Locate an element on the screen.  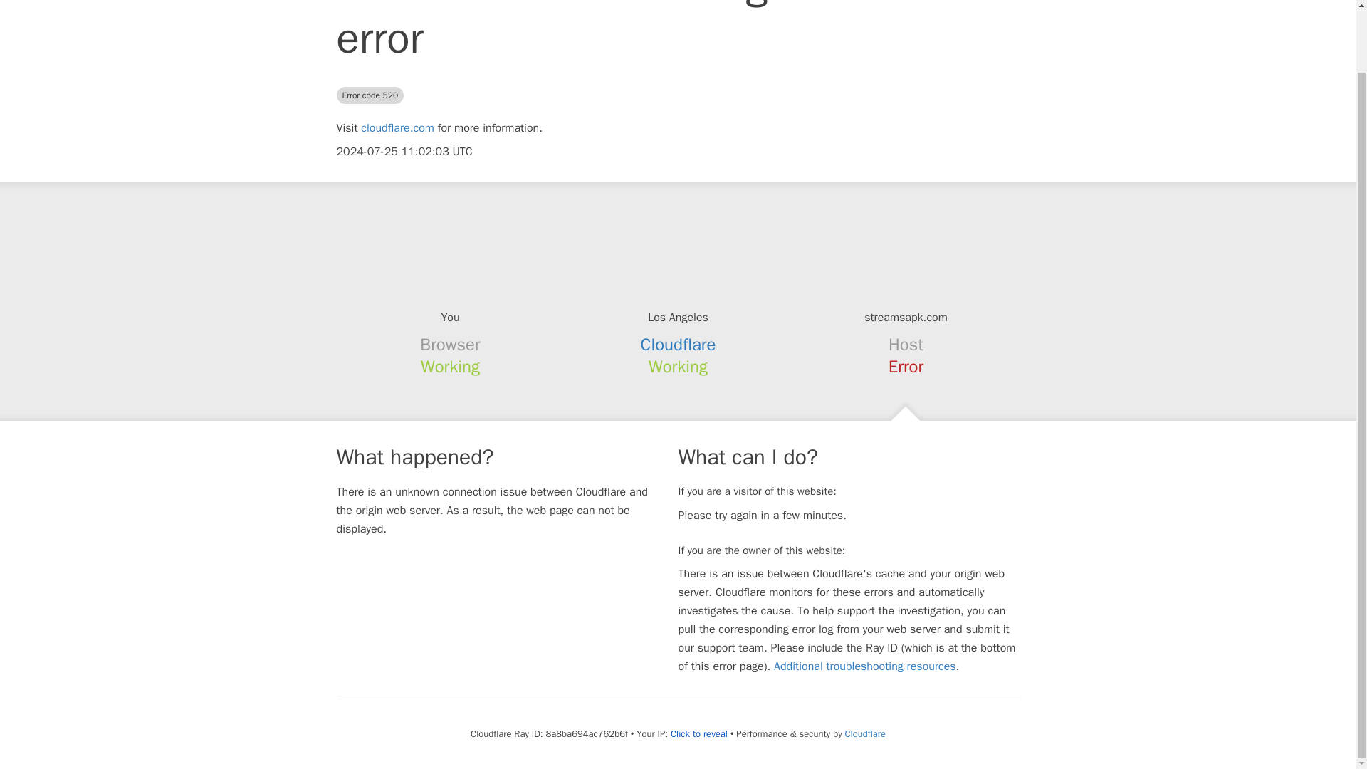
Cloudflare is located at coordinates (679, 344).